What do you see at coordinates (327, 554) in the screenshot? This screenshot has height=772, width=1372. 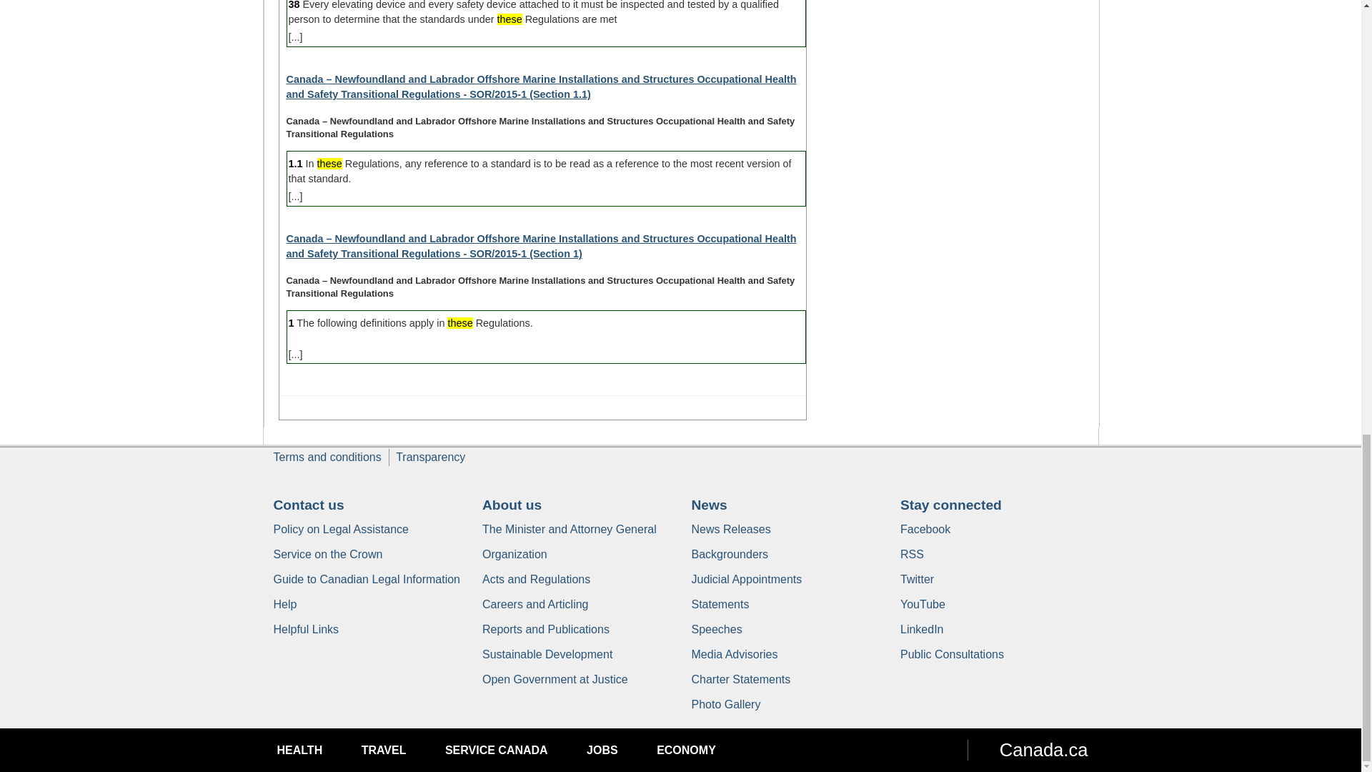 I see `Service on the Crown` at bounding box center [327, 554].